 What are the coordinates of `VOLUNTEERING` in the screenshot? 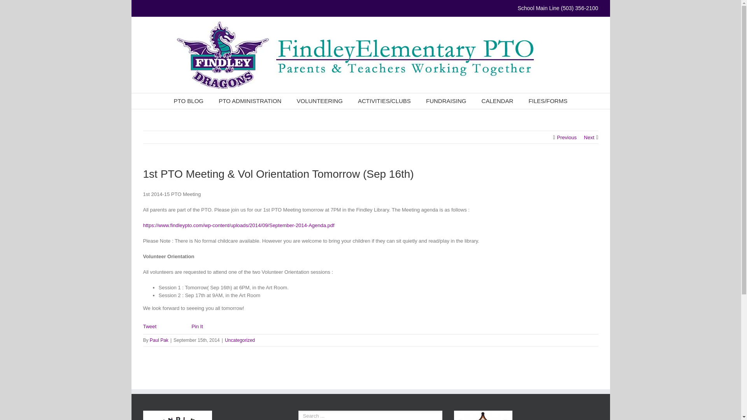 It's located at (319, 101).